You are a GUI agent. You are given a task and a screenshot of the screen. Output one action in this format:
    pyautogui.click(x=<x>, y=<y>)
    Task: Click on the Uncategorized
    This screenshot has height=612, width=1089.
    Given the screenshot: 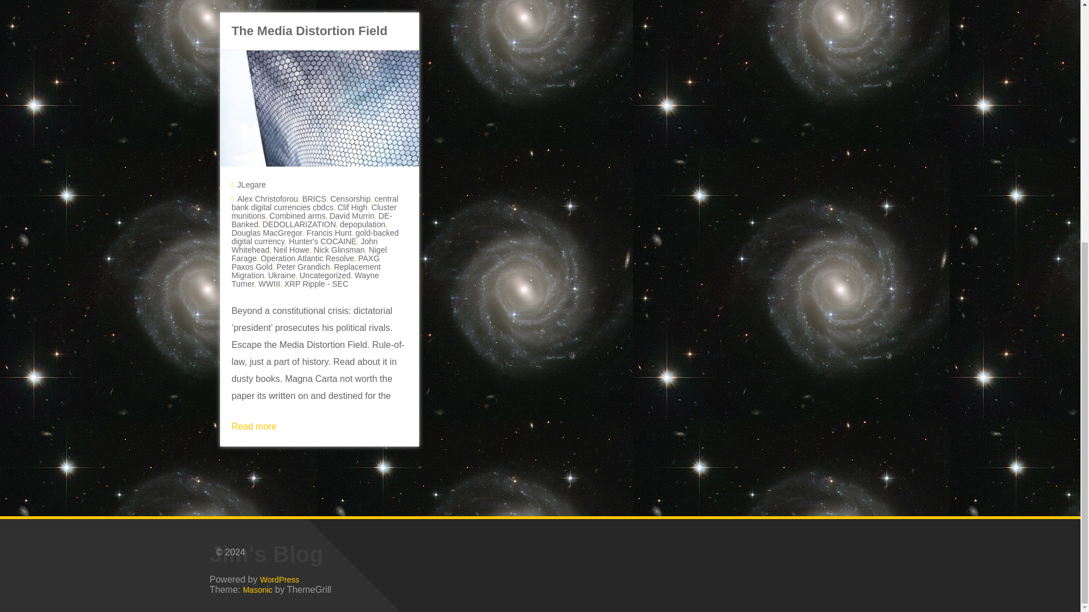 What is the action you would take?
    pyautogui.click(x=325, y=275)
    